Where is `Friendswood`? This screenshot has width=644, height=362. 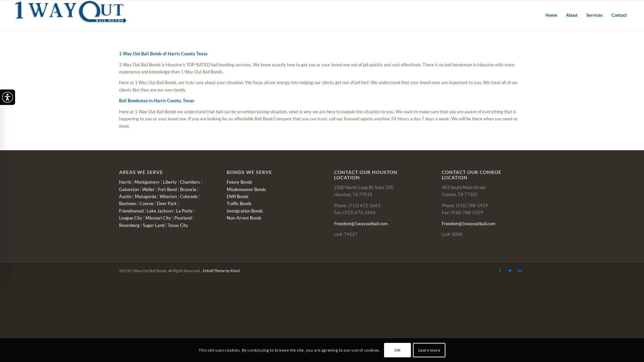 Friendswood is located at coordinates (131, 211).